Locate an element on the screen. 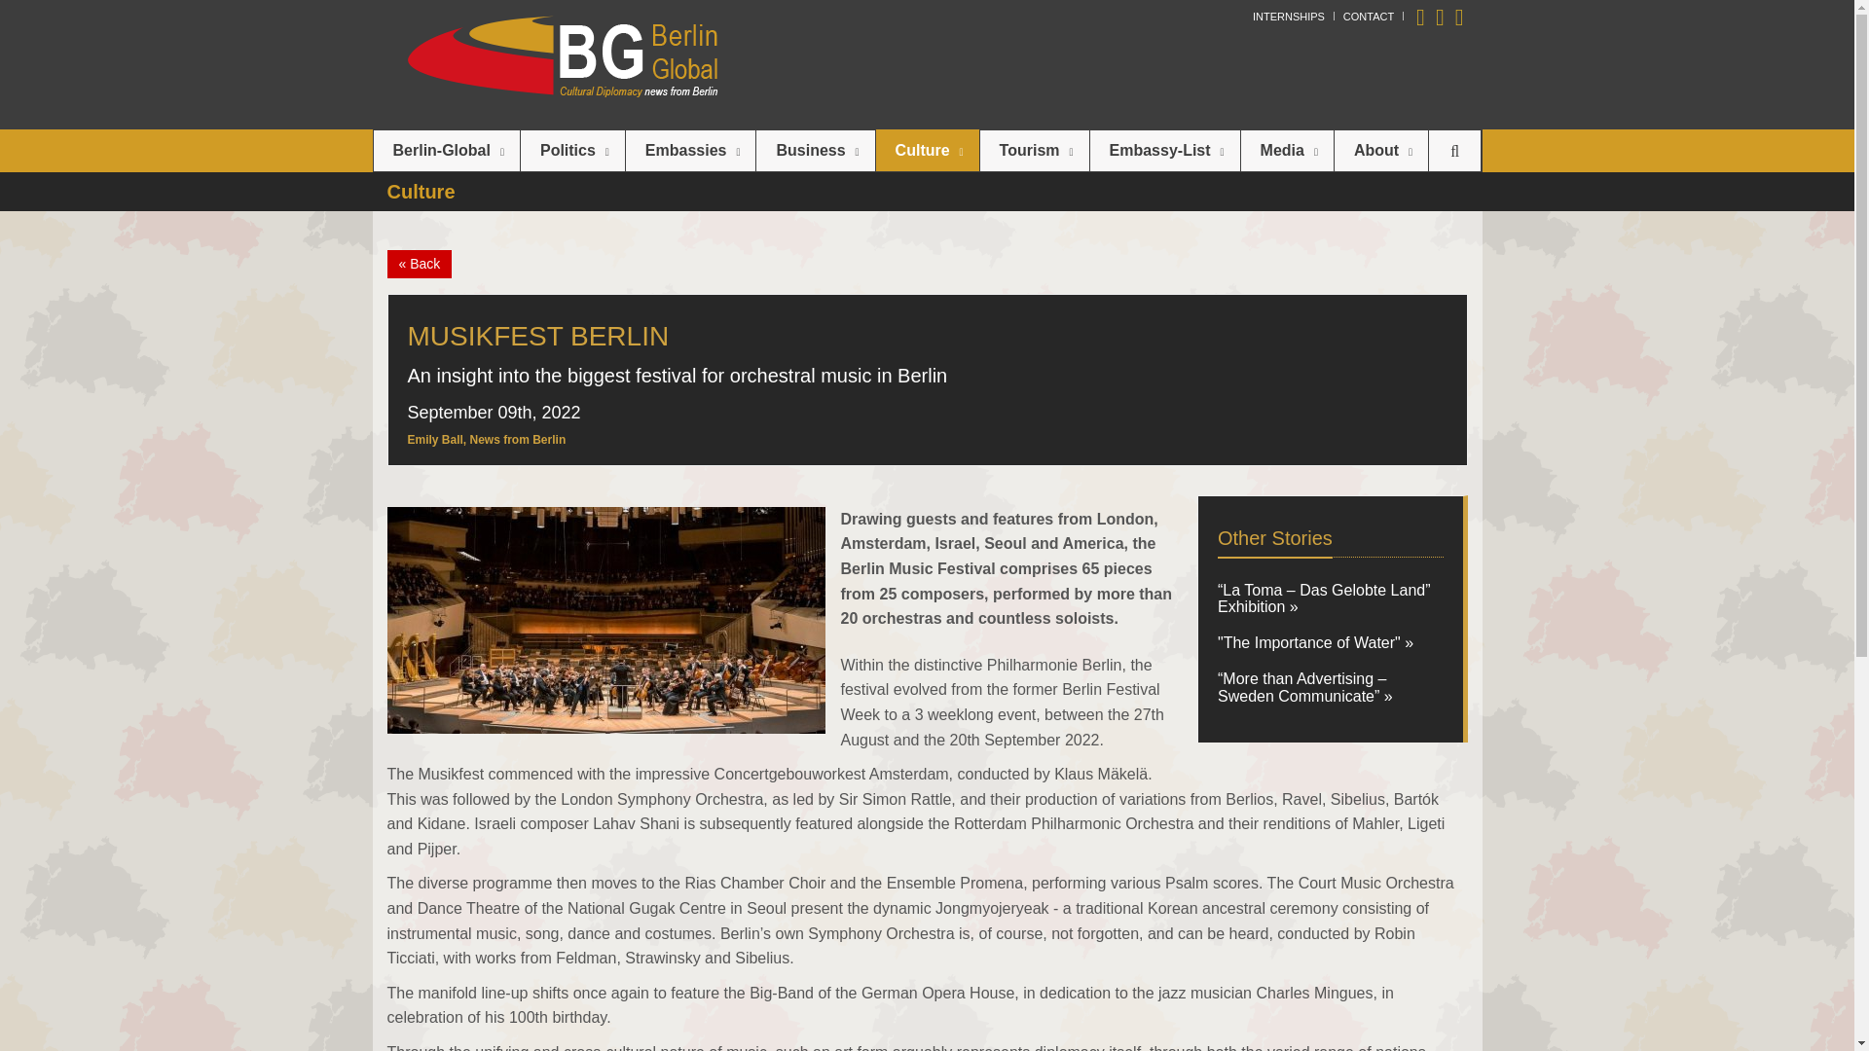  CONTACT is located at coordinates (1369, 16).